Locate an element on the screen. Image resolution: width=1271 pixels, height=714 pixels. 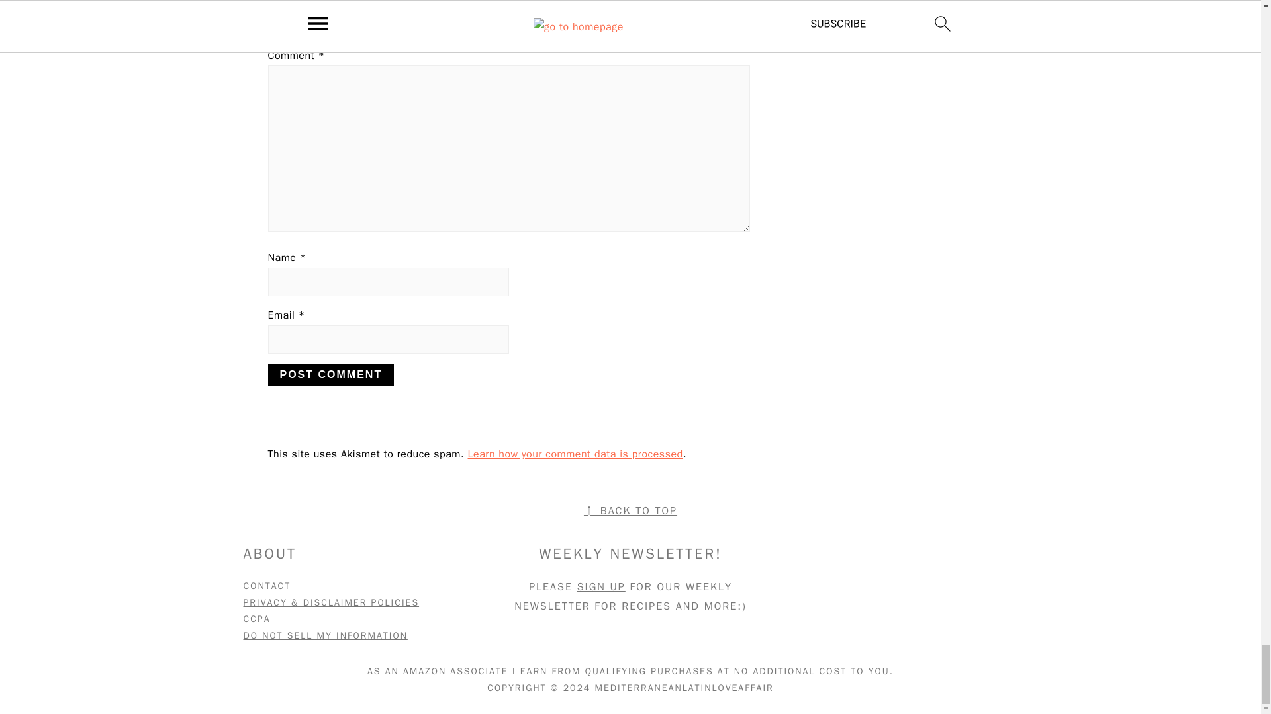
Post Comment is located at coordinates (330, 374).